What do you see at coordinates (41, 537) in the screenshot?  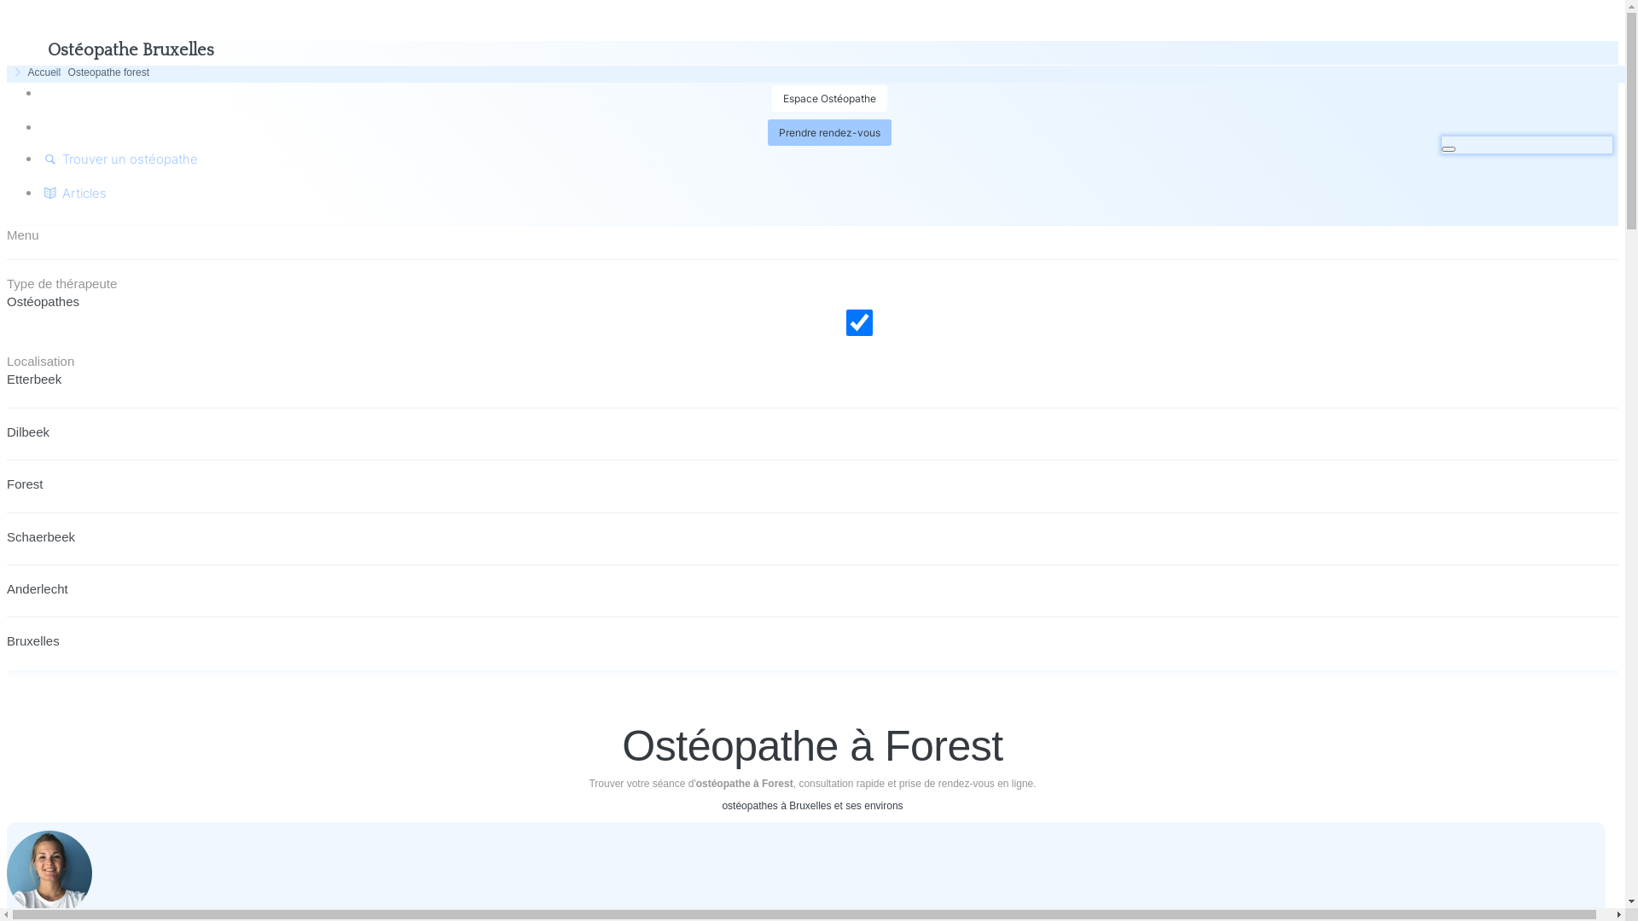 I see `Schaerbeek` at bounding box center [41, 537].